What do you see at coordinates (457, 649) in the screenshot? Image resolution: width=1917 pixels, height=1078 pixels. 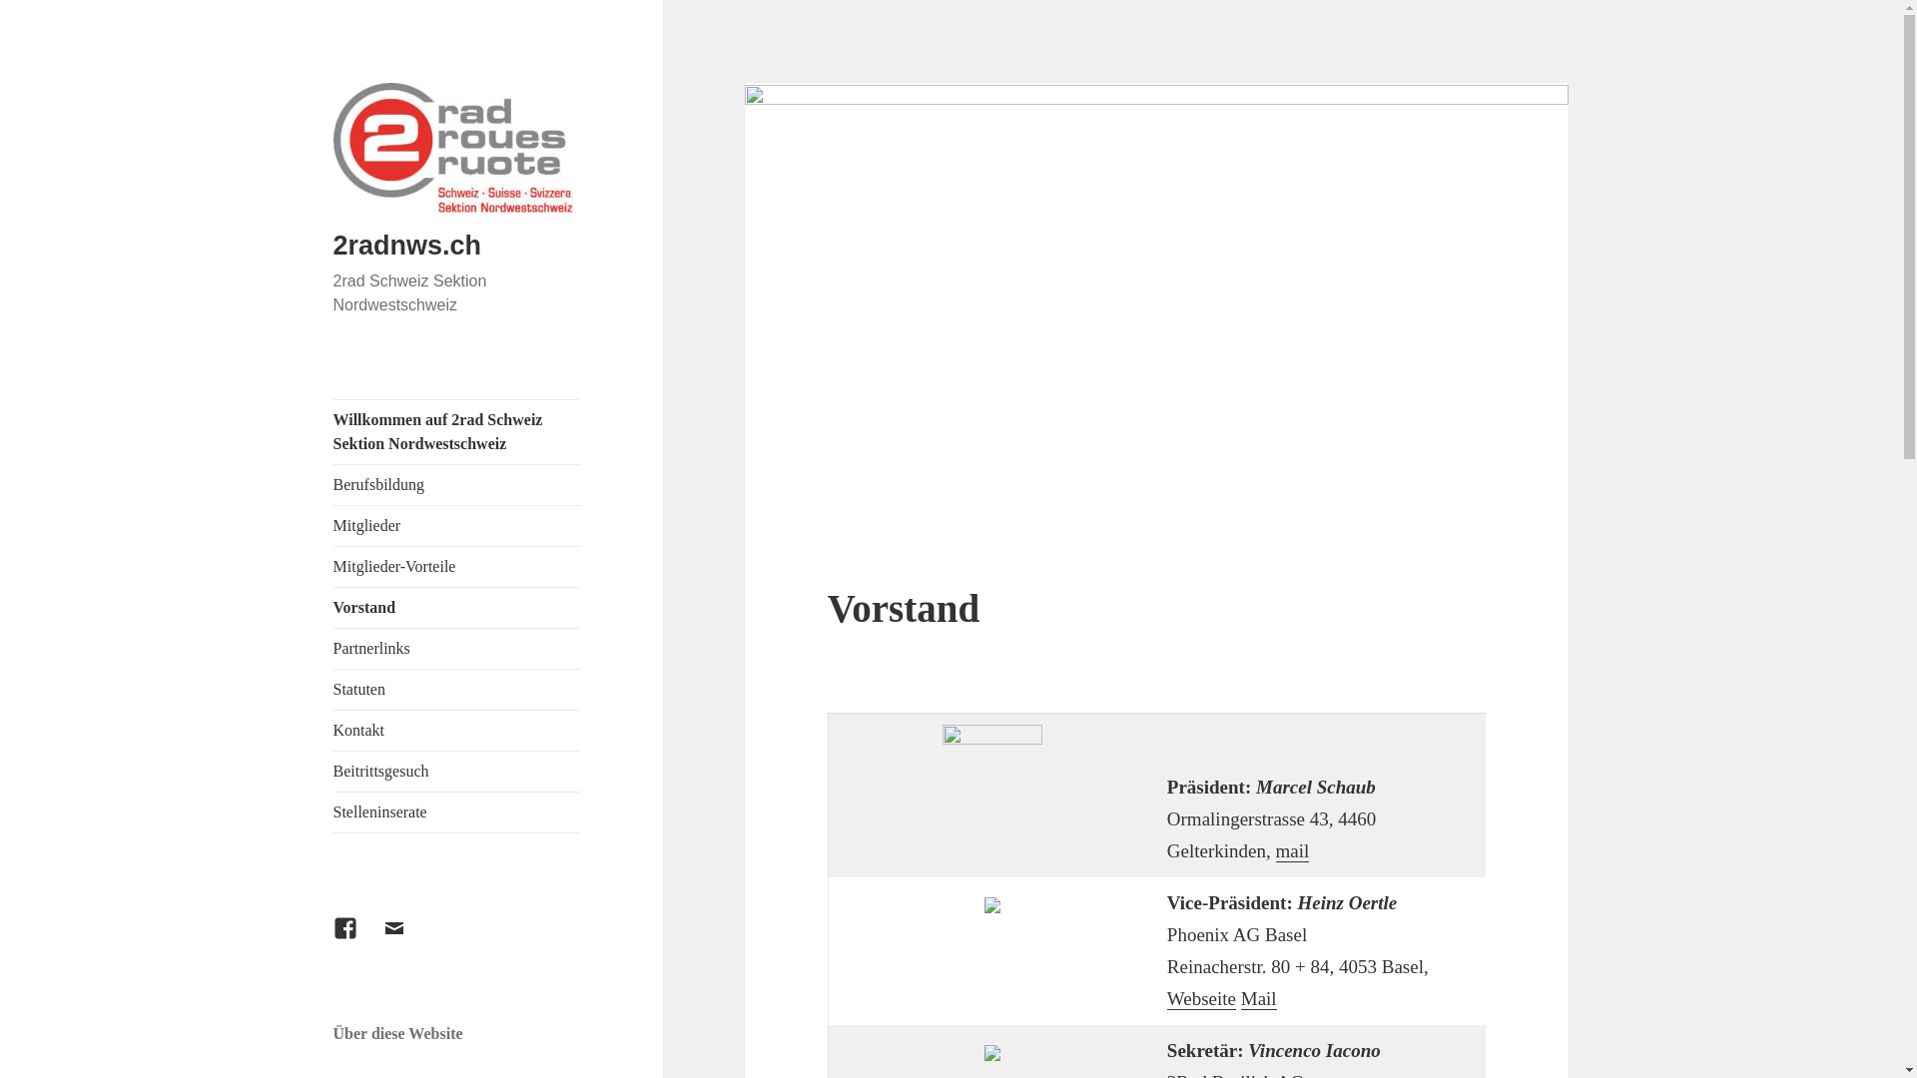 I see `Partnerlinks` at bounding box center [457, 649].